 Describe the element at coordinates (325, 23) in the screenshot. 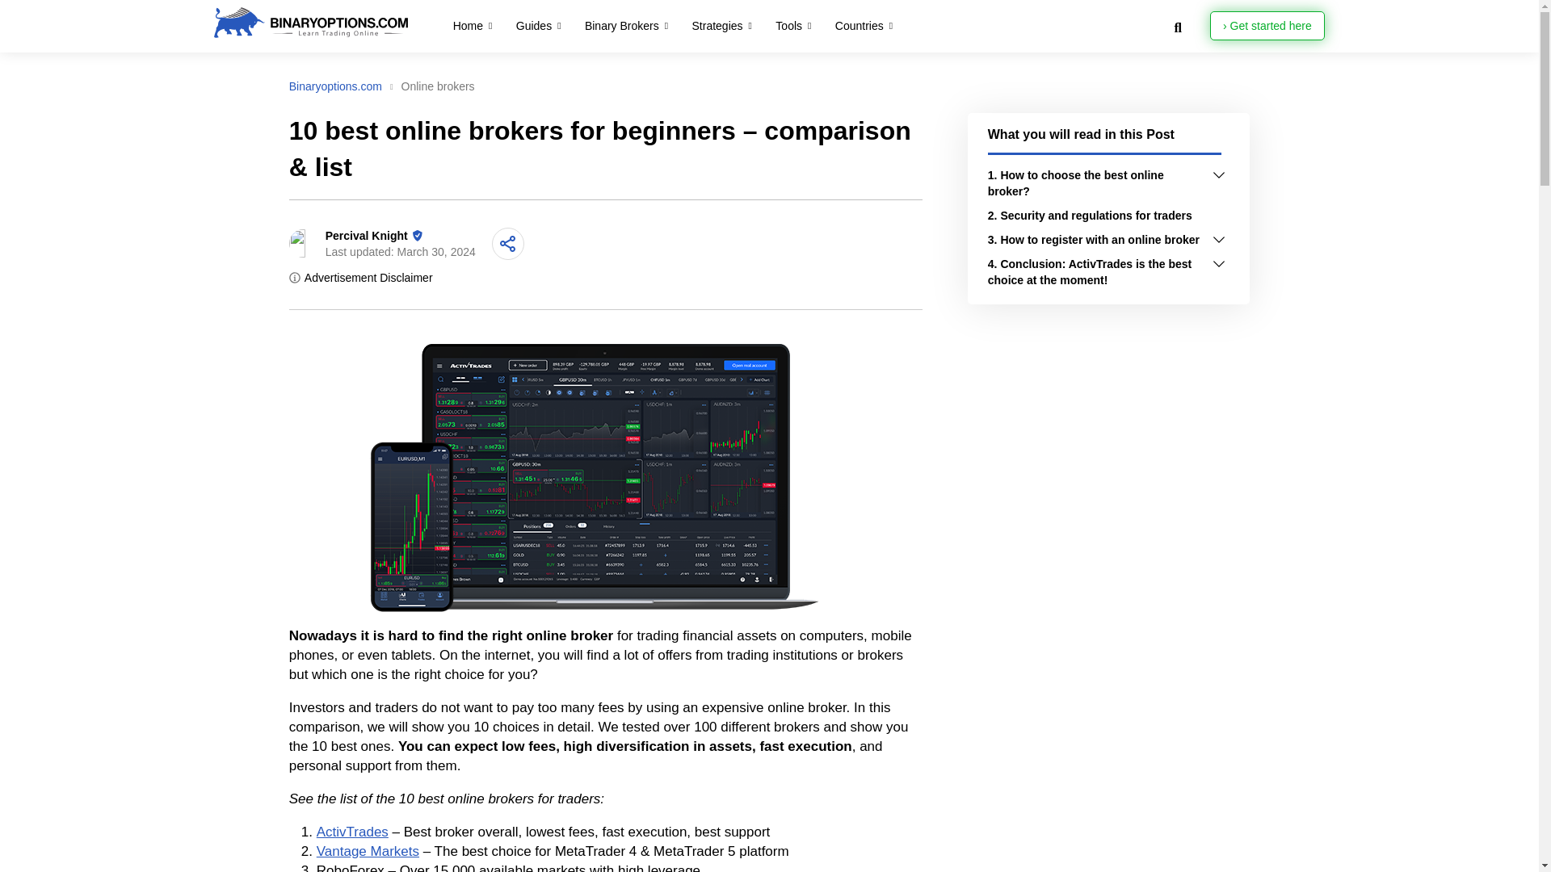

I see `binaryoptions.com` at that location.